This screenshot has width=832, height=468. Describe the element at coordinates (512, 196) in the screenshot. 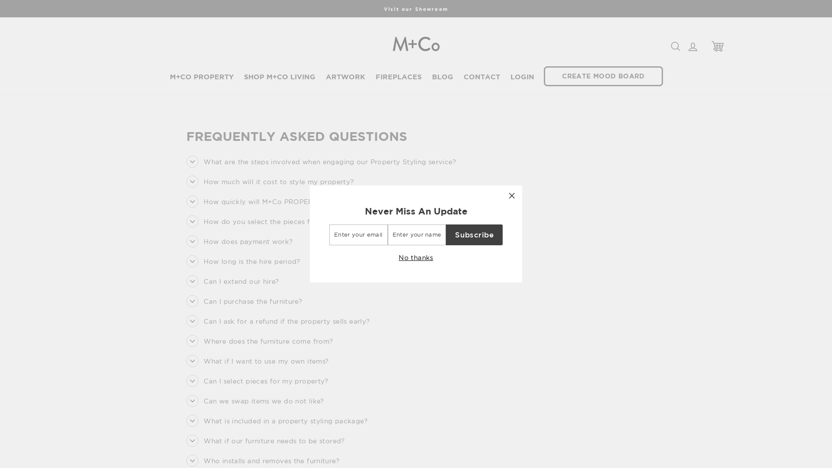

I see `"Close (esc)"` at that location.